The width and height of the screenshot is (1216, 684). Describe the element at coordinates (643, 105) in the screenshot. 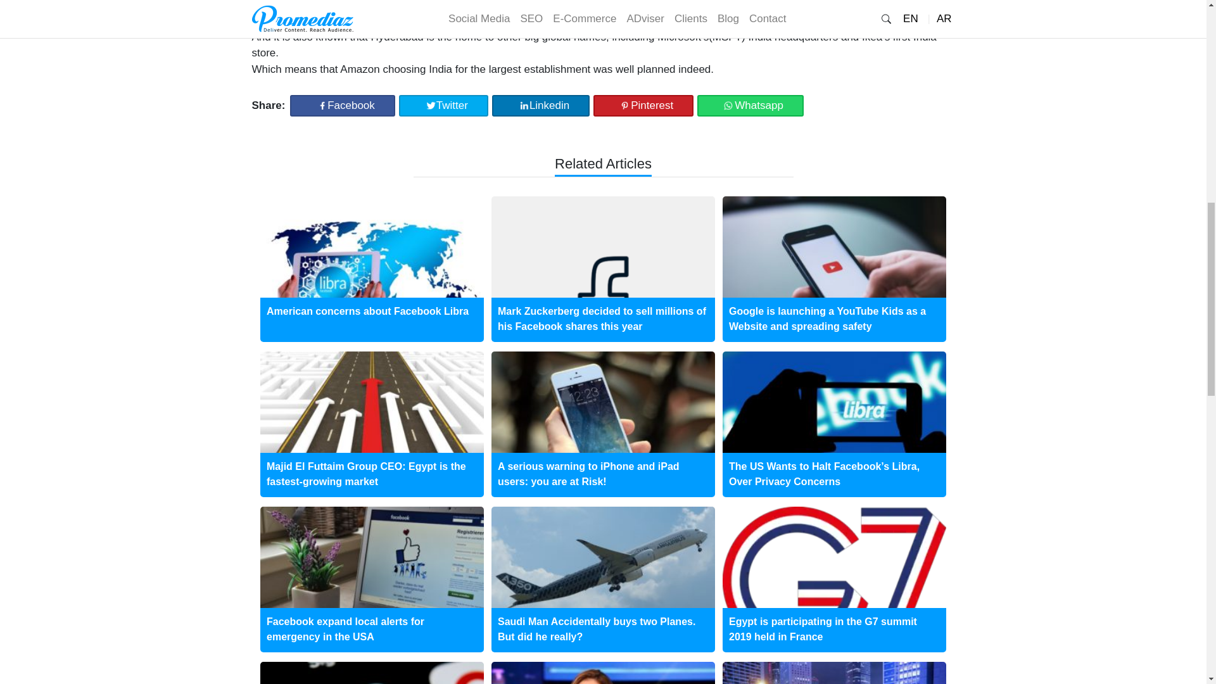

I see `Pinterest` at that location.